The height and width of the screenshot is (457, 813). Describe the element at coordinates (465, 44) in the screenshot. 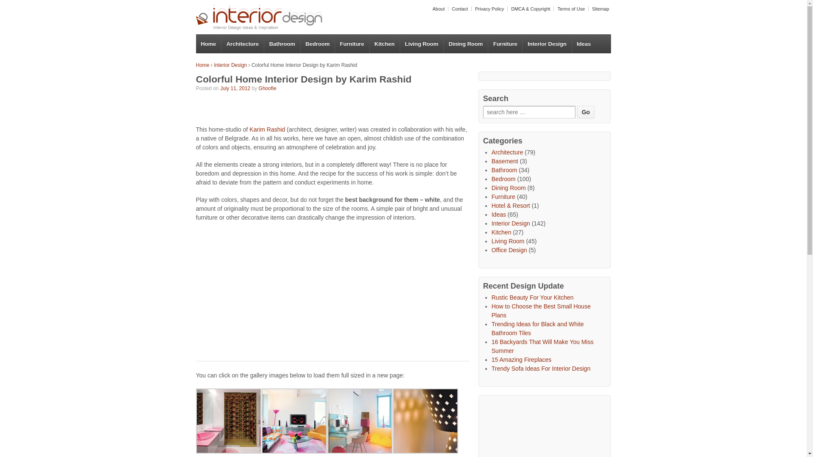

I see `Dining Room` at that location.